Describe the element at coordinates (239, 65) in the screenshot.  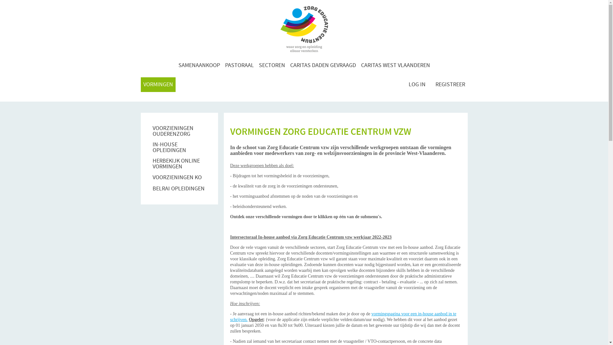
I see `PASTORAAL` at that location.